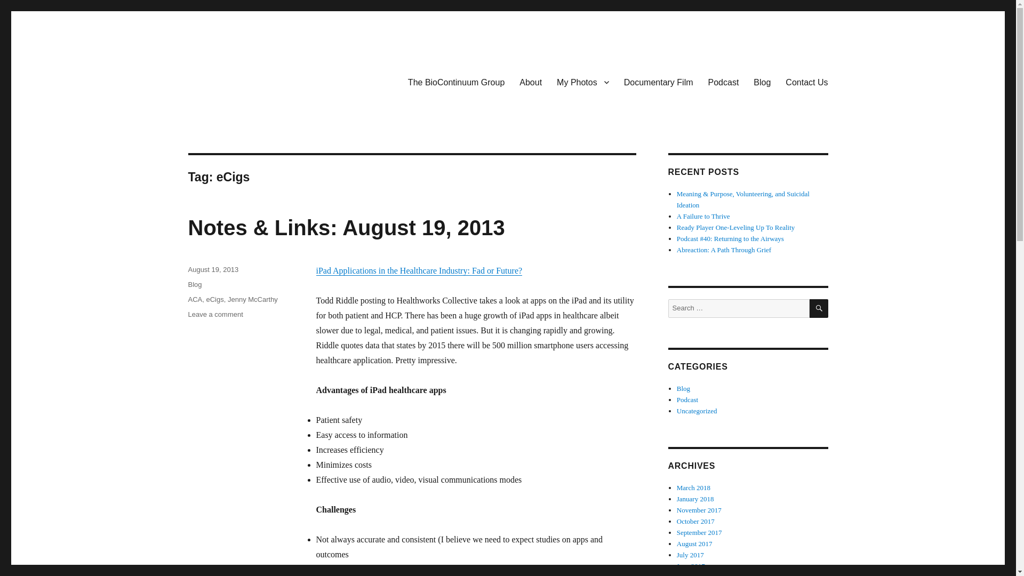  What do you see at coordinates (699, 510) in the screenshot?
I see `November 2017` at bounding box center [699, 510].